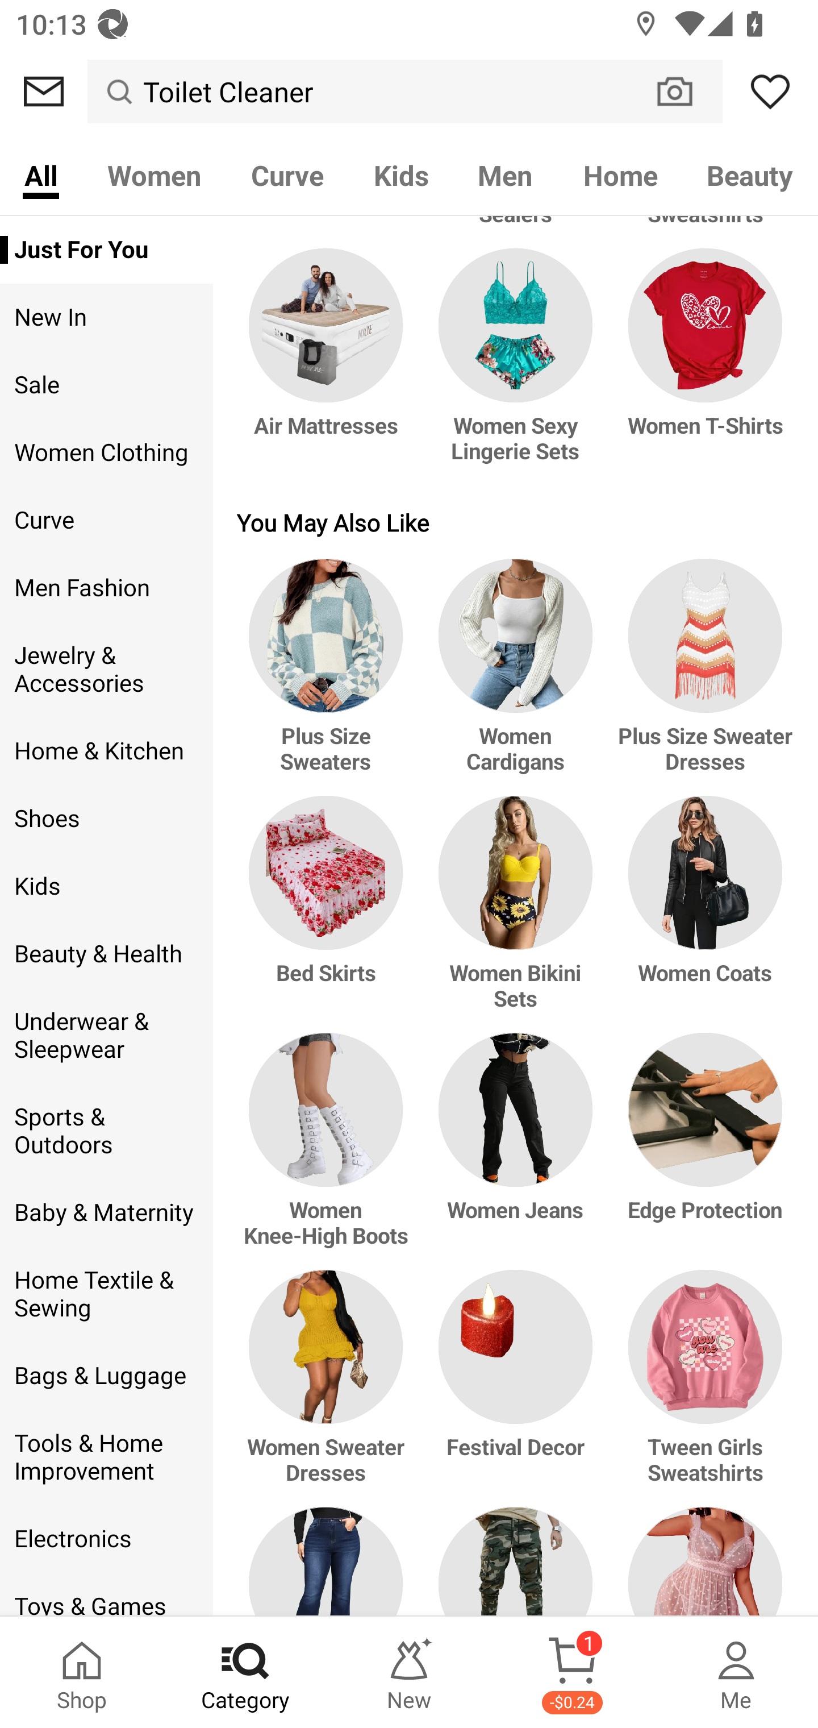 The width and height of the screenshot is (818, 1728). I want to click on Curve, so click(287, 174).